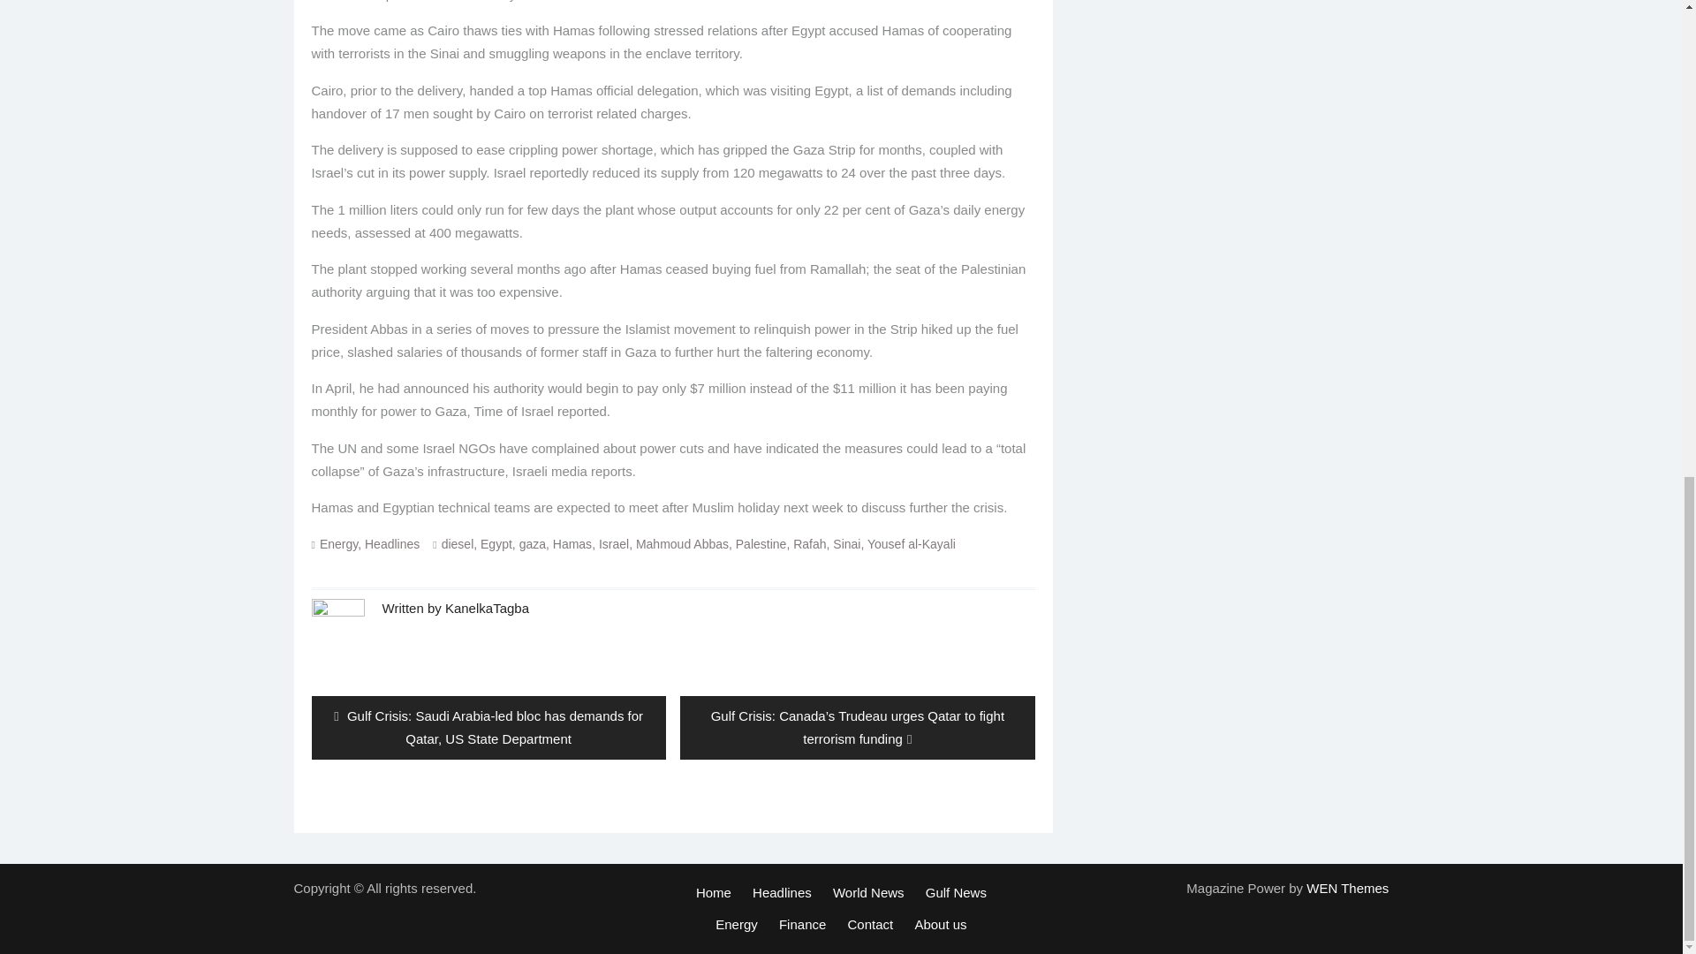 Image resolution: width=1696 pixels, height=954 pixels. Describe the element at coordinates (532, 544) in the screenshot. I see `gaza` at that location.